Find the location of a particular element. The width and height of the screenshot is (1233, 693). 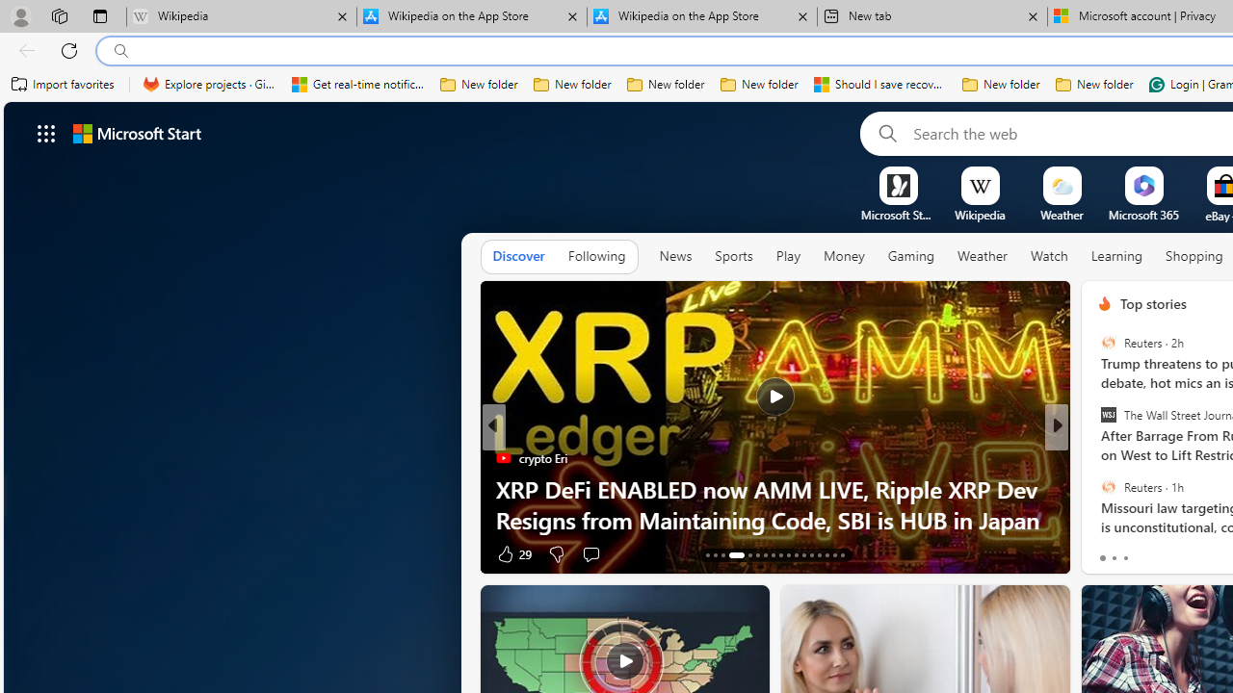

Import favorites is located at coordinates (64, 85).